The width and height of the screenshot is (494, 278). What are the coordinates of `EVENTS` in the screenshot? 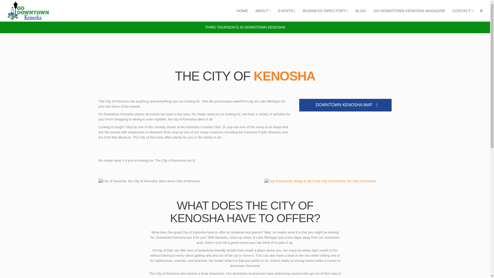 It's located at (287, 11).